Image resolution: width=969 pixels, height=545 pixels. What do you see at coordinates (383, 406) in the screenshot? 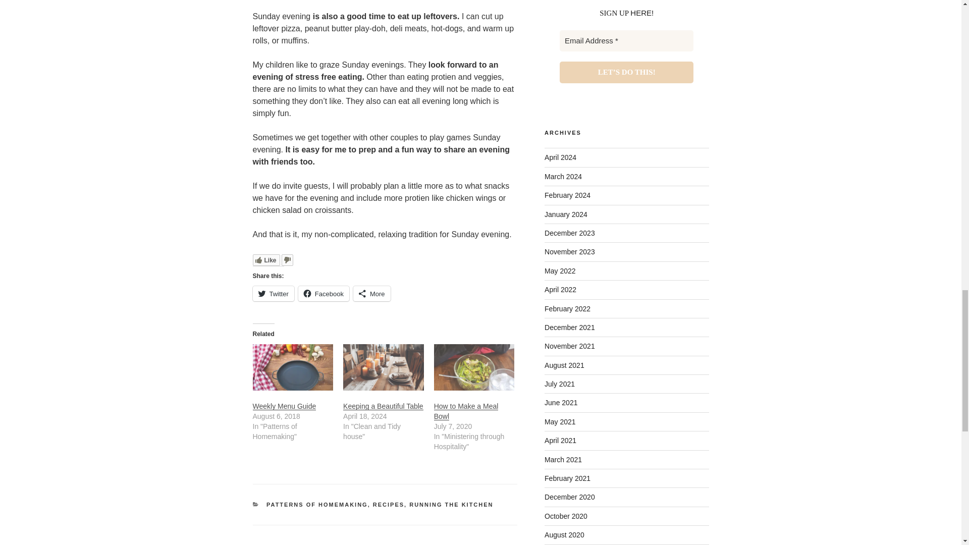
I see `Keeping a Beautiful Table` at bounding box center [383, 406].